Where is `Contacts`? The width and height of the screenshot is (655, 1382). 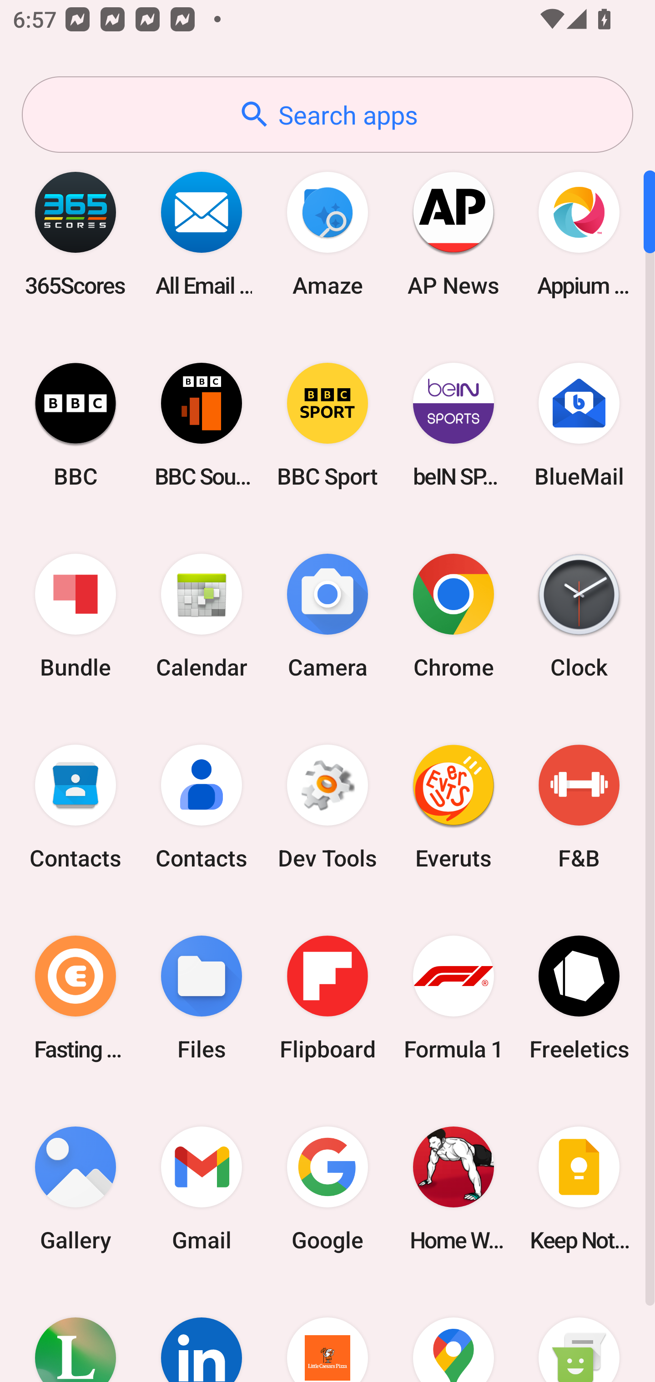 Contacts is located at coordinates (202, 807).